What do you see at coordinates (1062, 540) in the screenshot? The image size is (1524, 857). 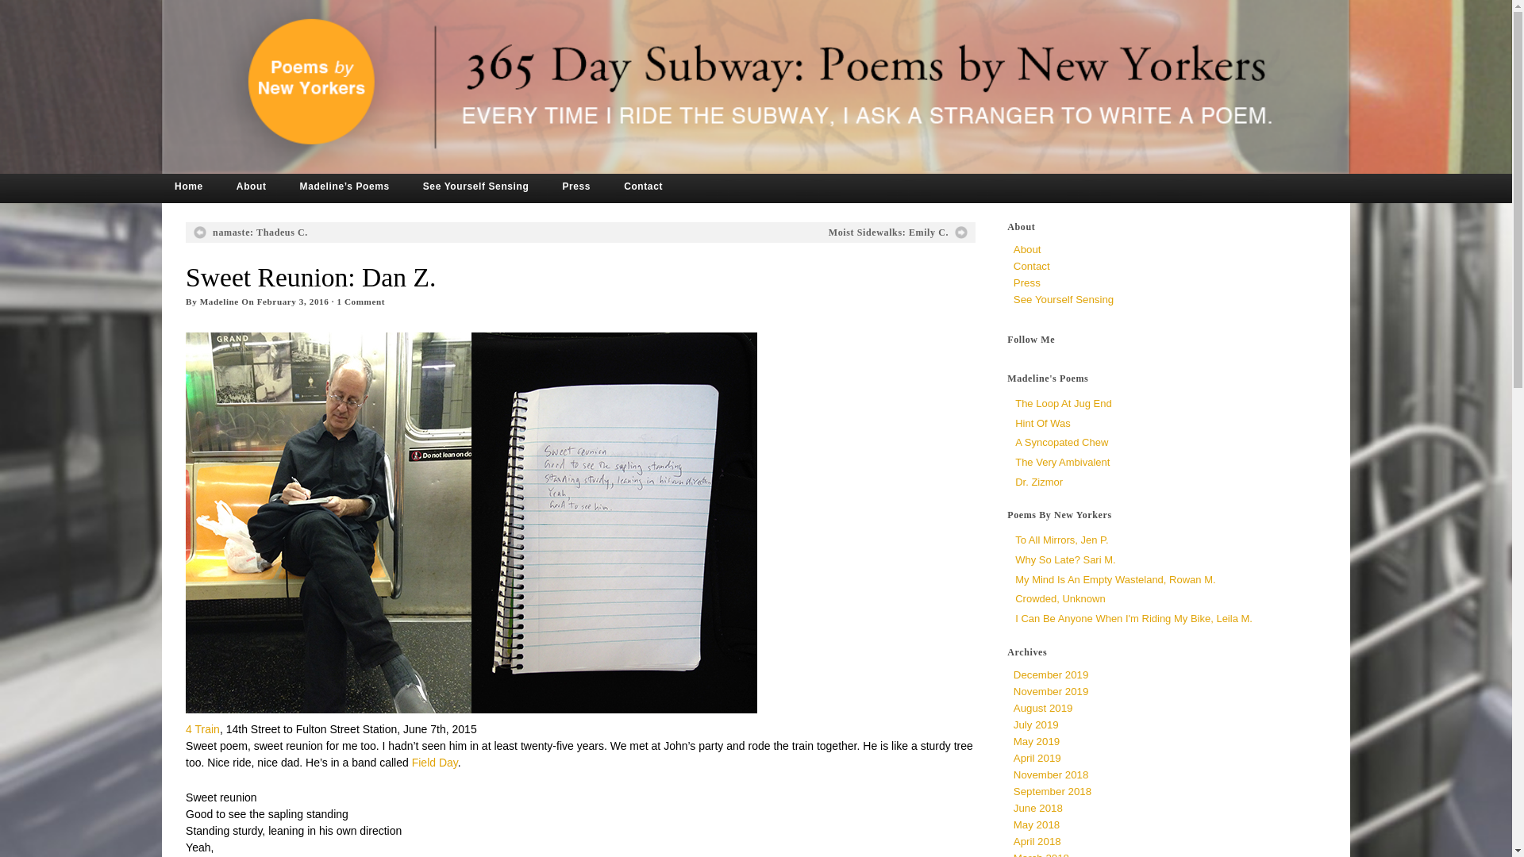 I see `To All Mirrors, Jen P.` at bounding box center [1062, 540].